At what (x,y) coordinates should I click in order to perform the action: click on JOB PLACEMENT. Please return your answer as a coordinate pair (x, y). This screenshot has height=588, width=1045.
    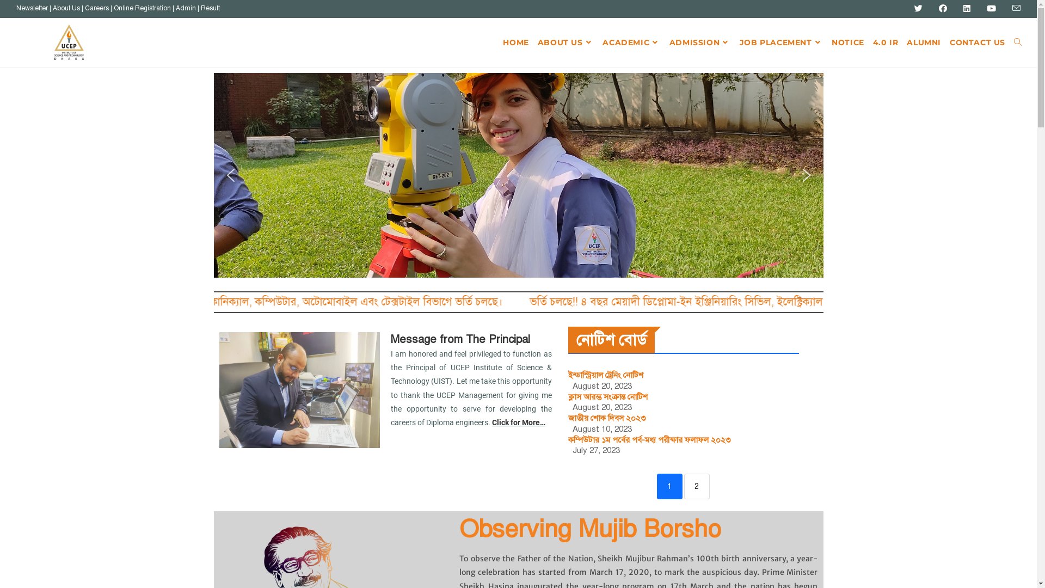
    Looking at the image, I should click on (782, 42).